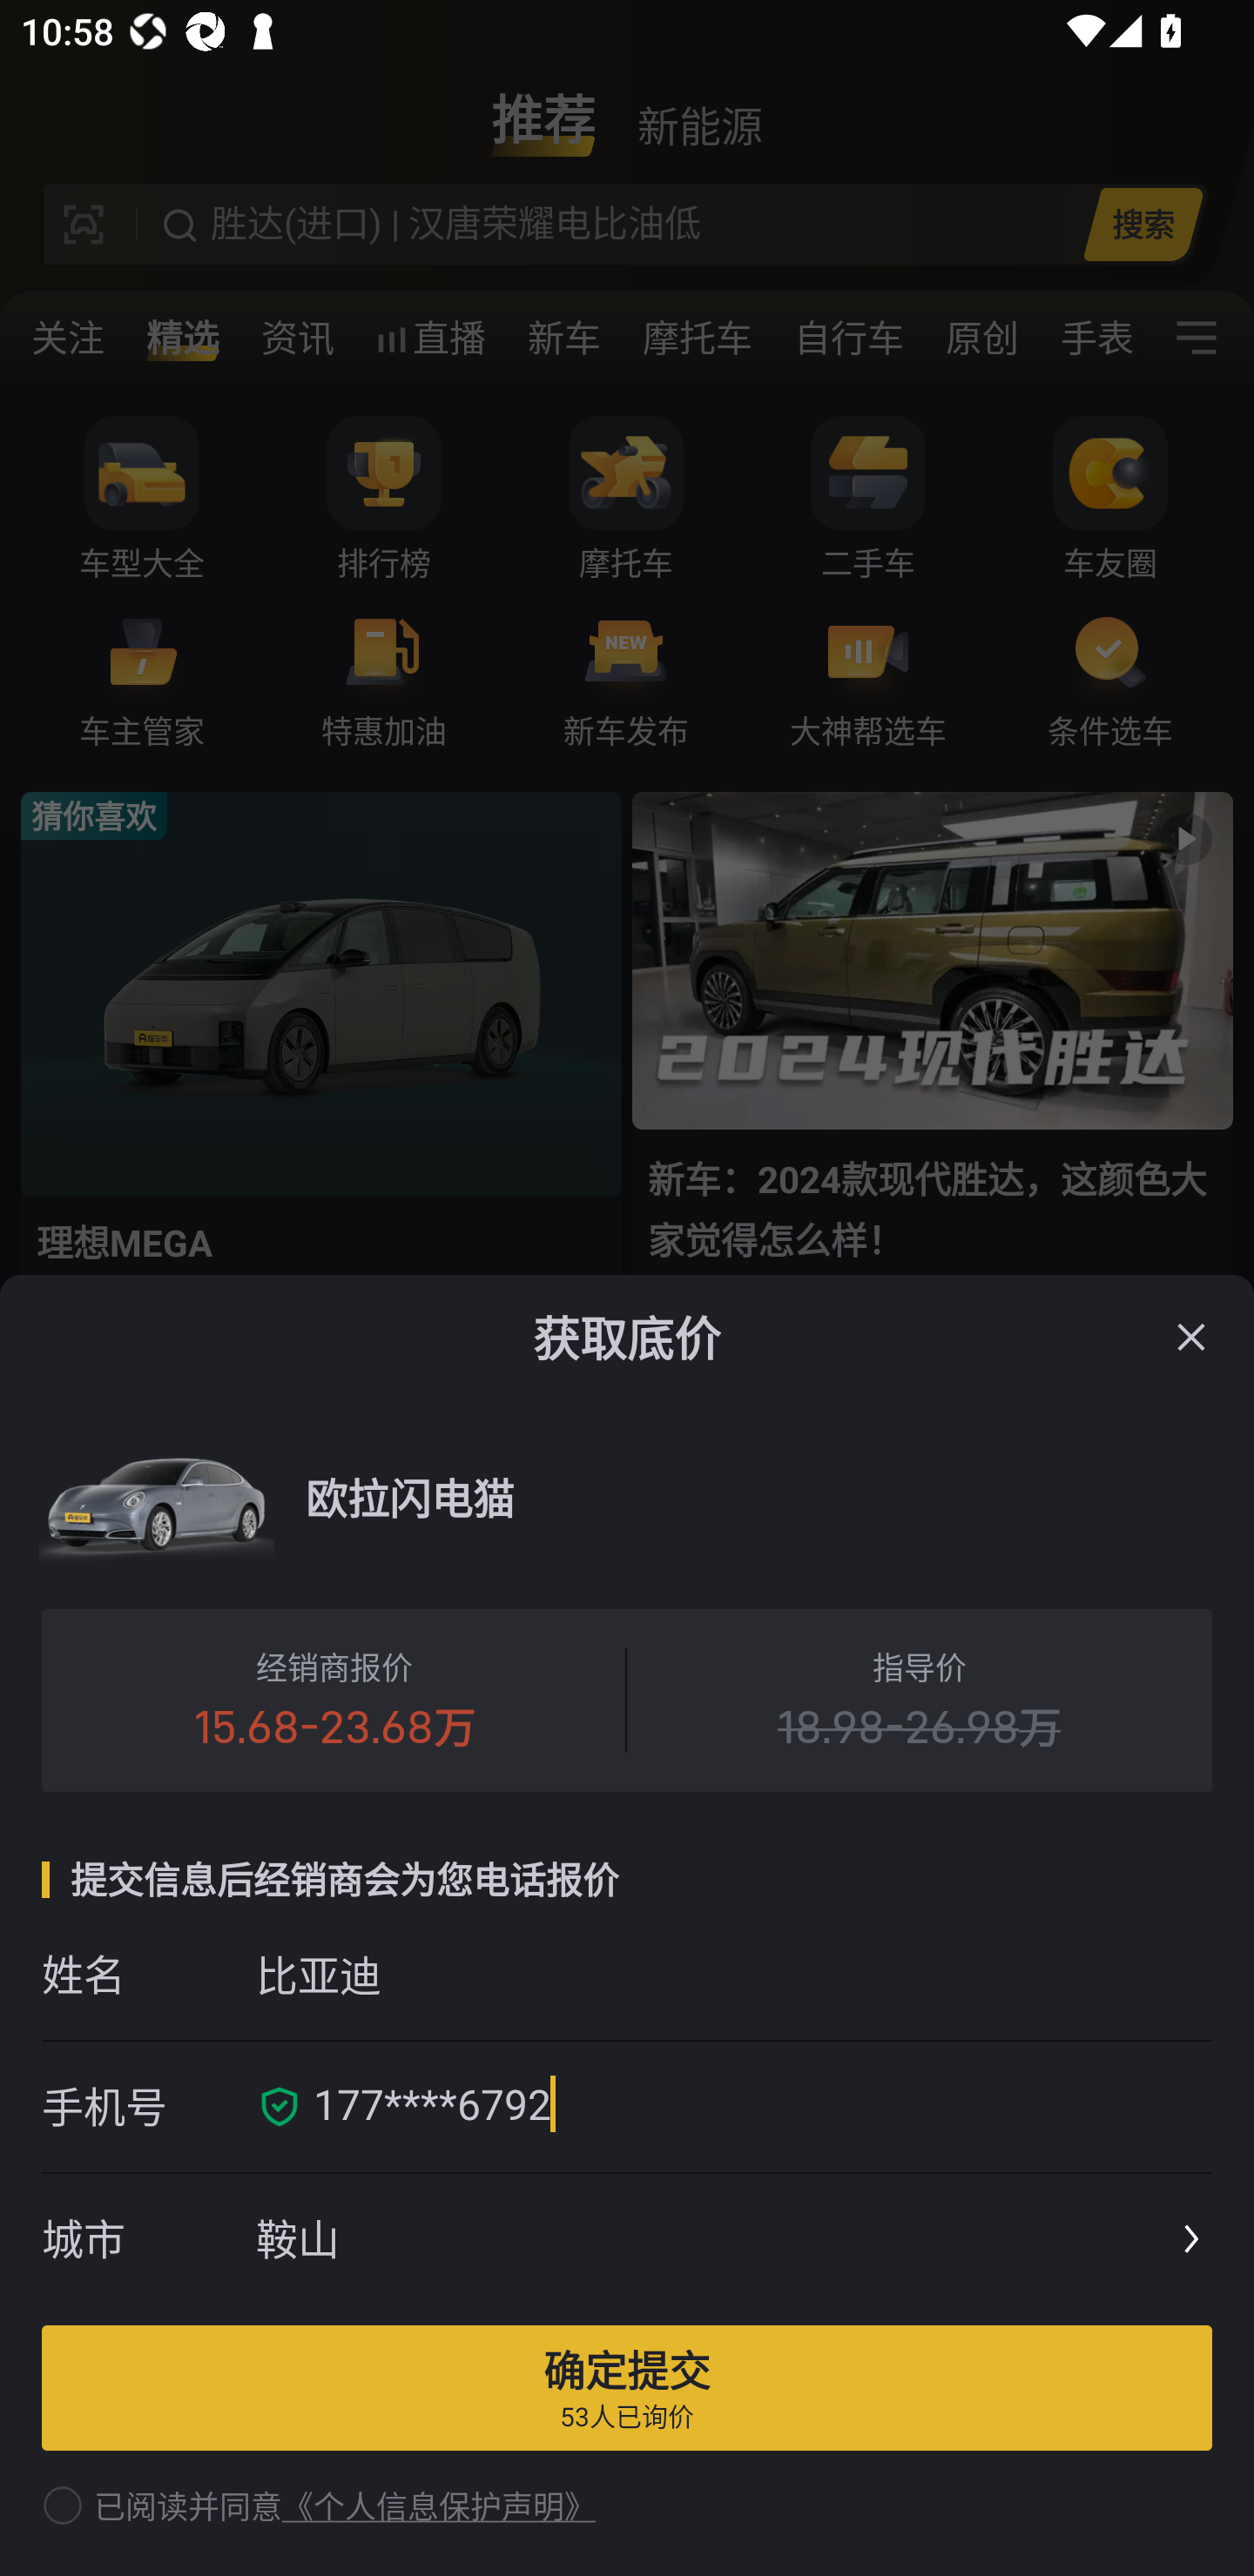 The image size is (1254, 2576). I want to click on 手机号, so click(148, 2107).